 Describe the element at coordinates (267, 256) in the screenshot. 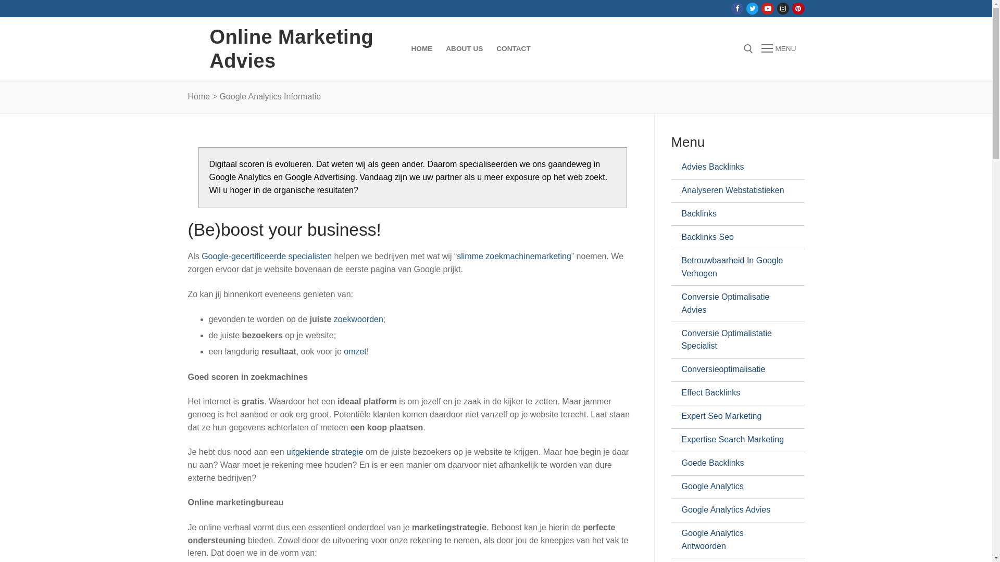

I see `Google-gecertificeerde specialisten` at that location.